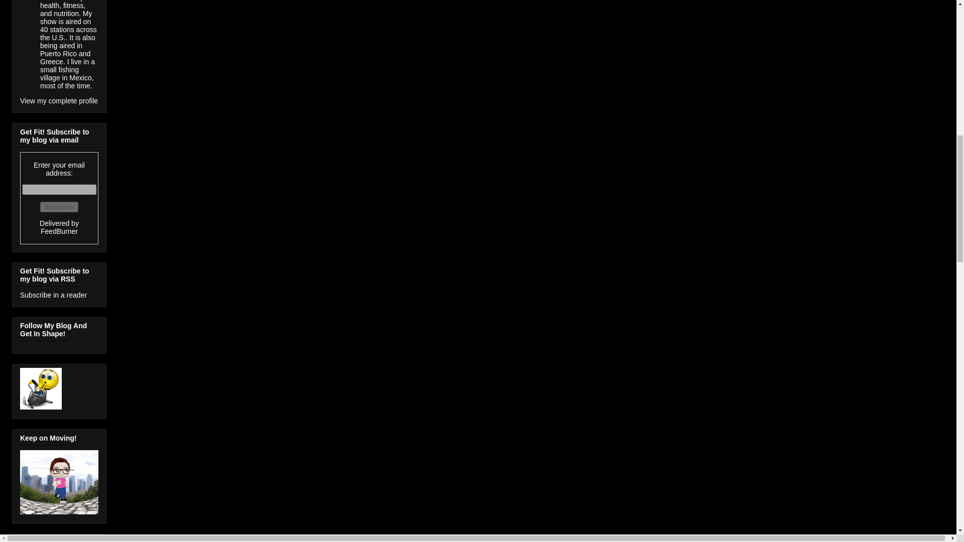 The width and height of the screenshot is (964, 542). Describe the element at coordinates (59, 231) in the screenshot. I see `FeedBurner` at that location.